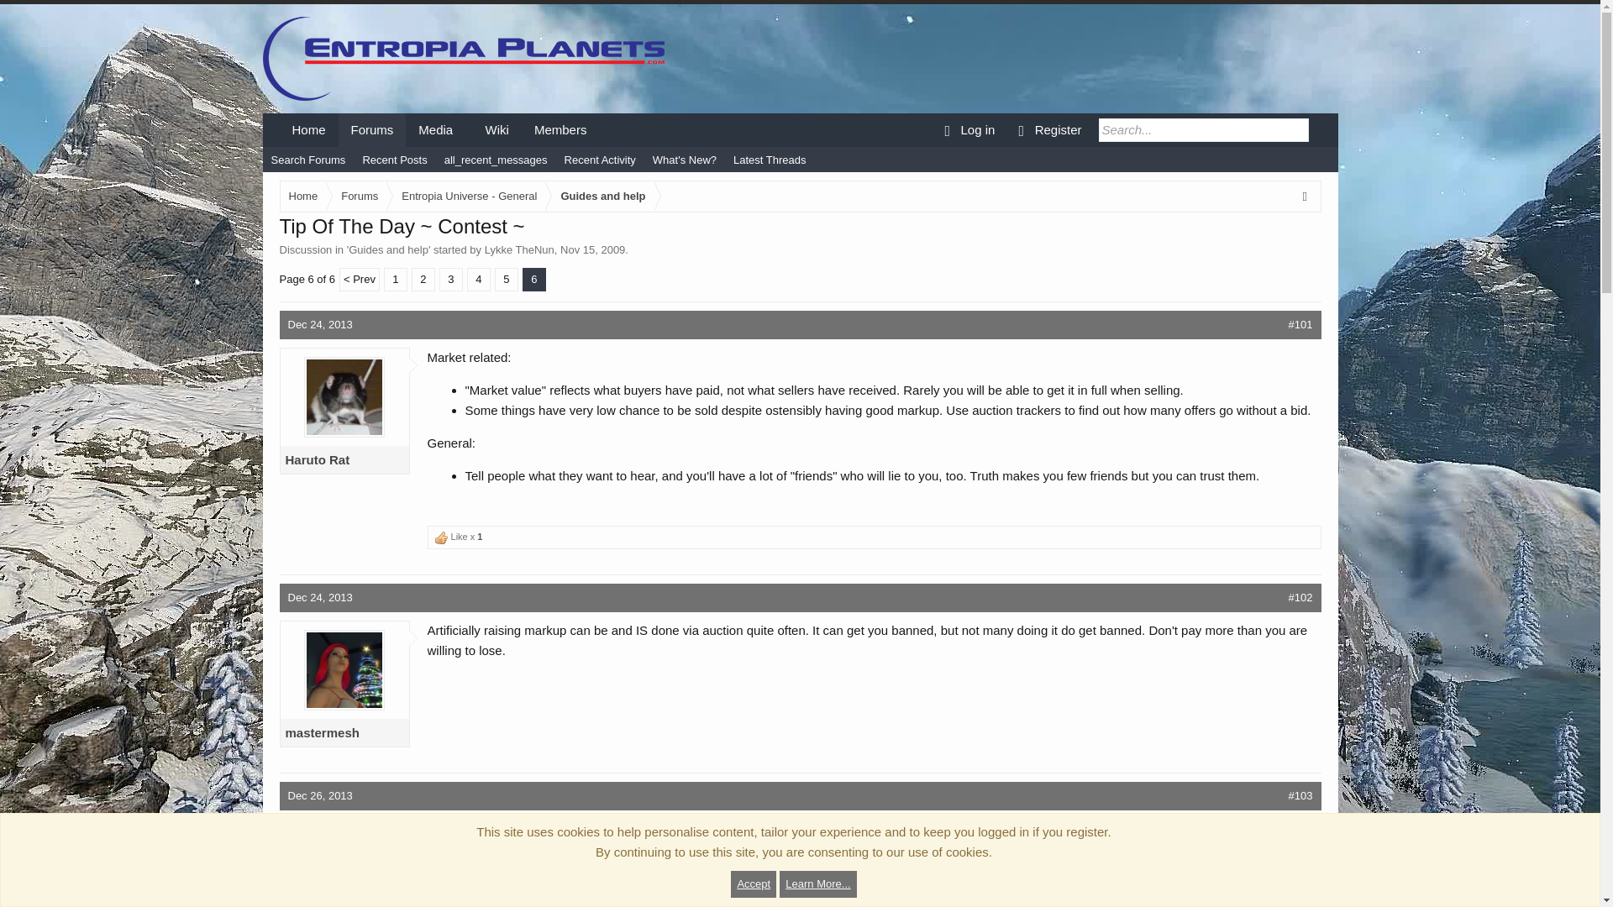 The width and height of the screenshot is (1613, 907). Describe the element at coordinates (465, 197) in the screenshot. I see `Entropia Universe - General` at that location.